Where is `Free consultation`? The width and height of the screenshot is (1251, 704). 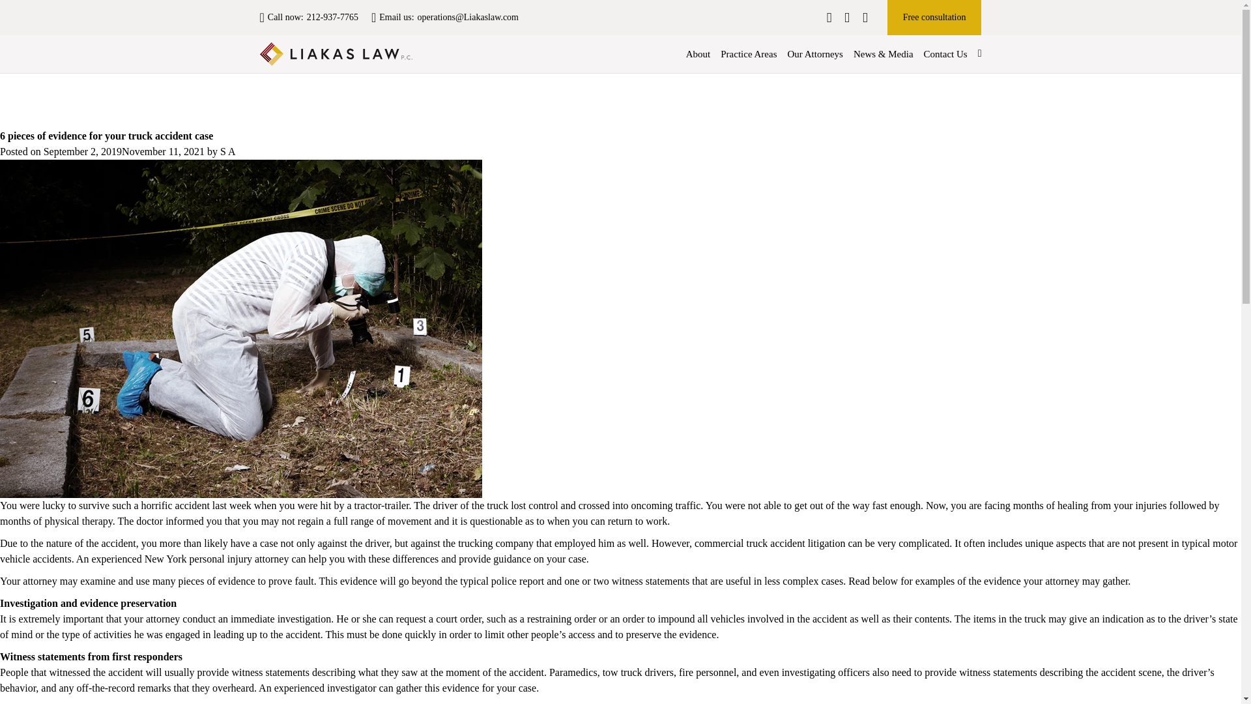 Free consultation is located at coordinates (934, 18).